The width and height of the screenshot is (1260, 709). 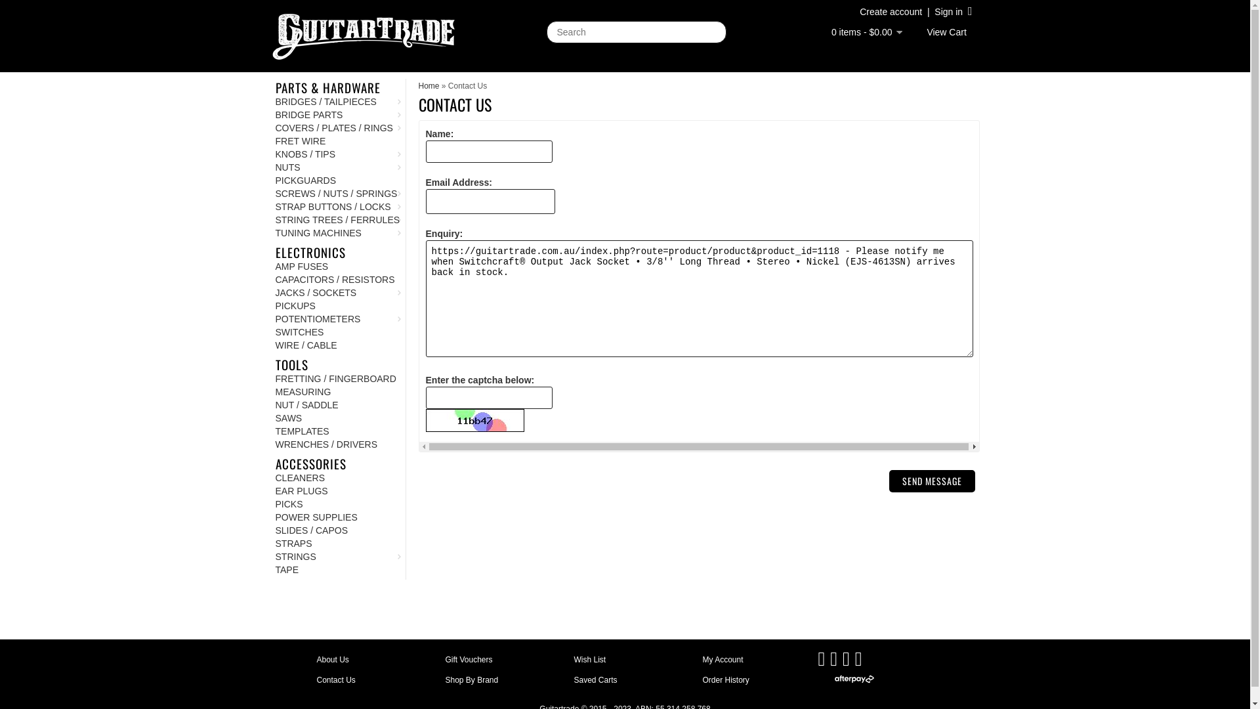 I want to click on Create account, so click(x=891, y=12).